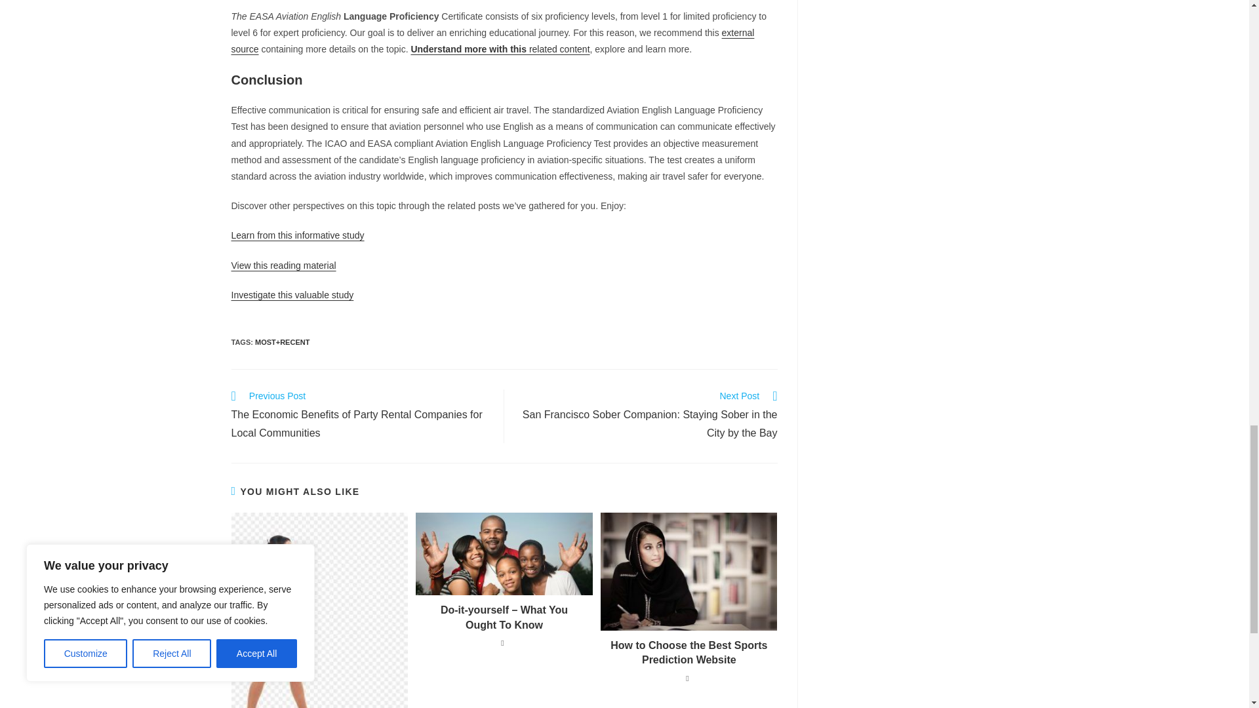 This screenshot has height=708, width=1259. What do you see at coordinates (492, 41) in the screenshot?
I see `external source` at bounding box center [492, 41].